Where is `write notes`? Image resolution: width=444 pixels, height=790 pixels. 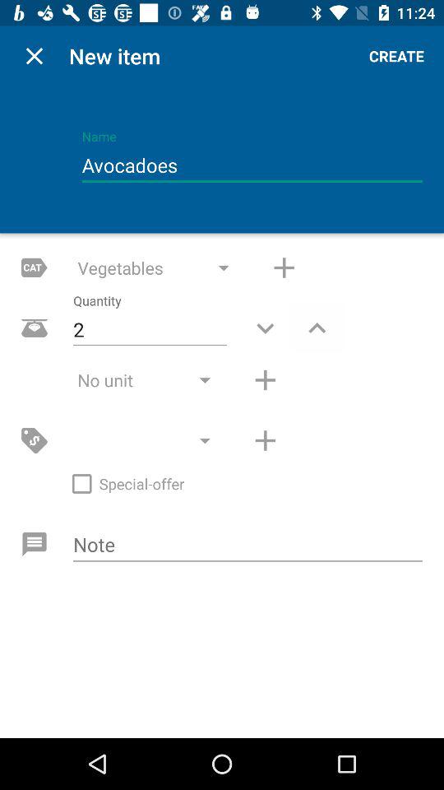
write notes is located at coordinates (248, 546).